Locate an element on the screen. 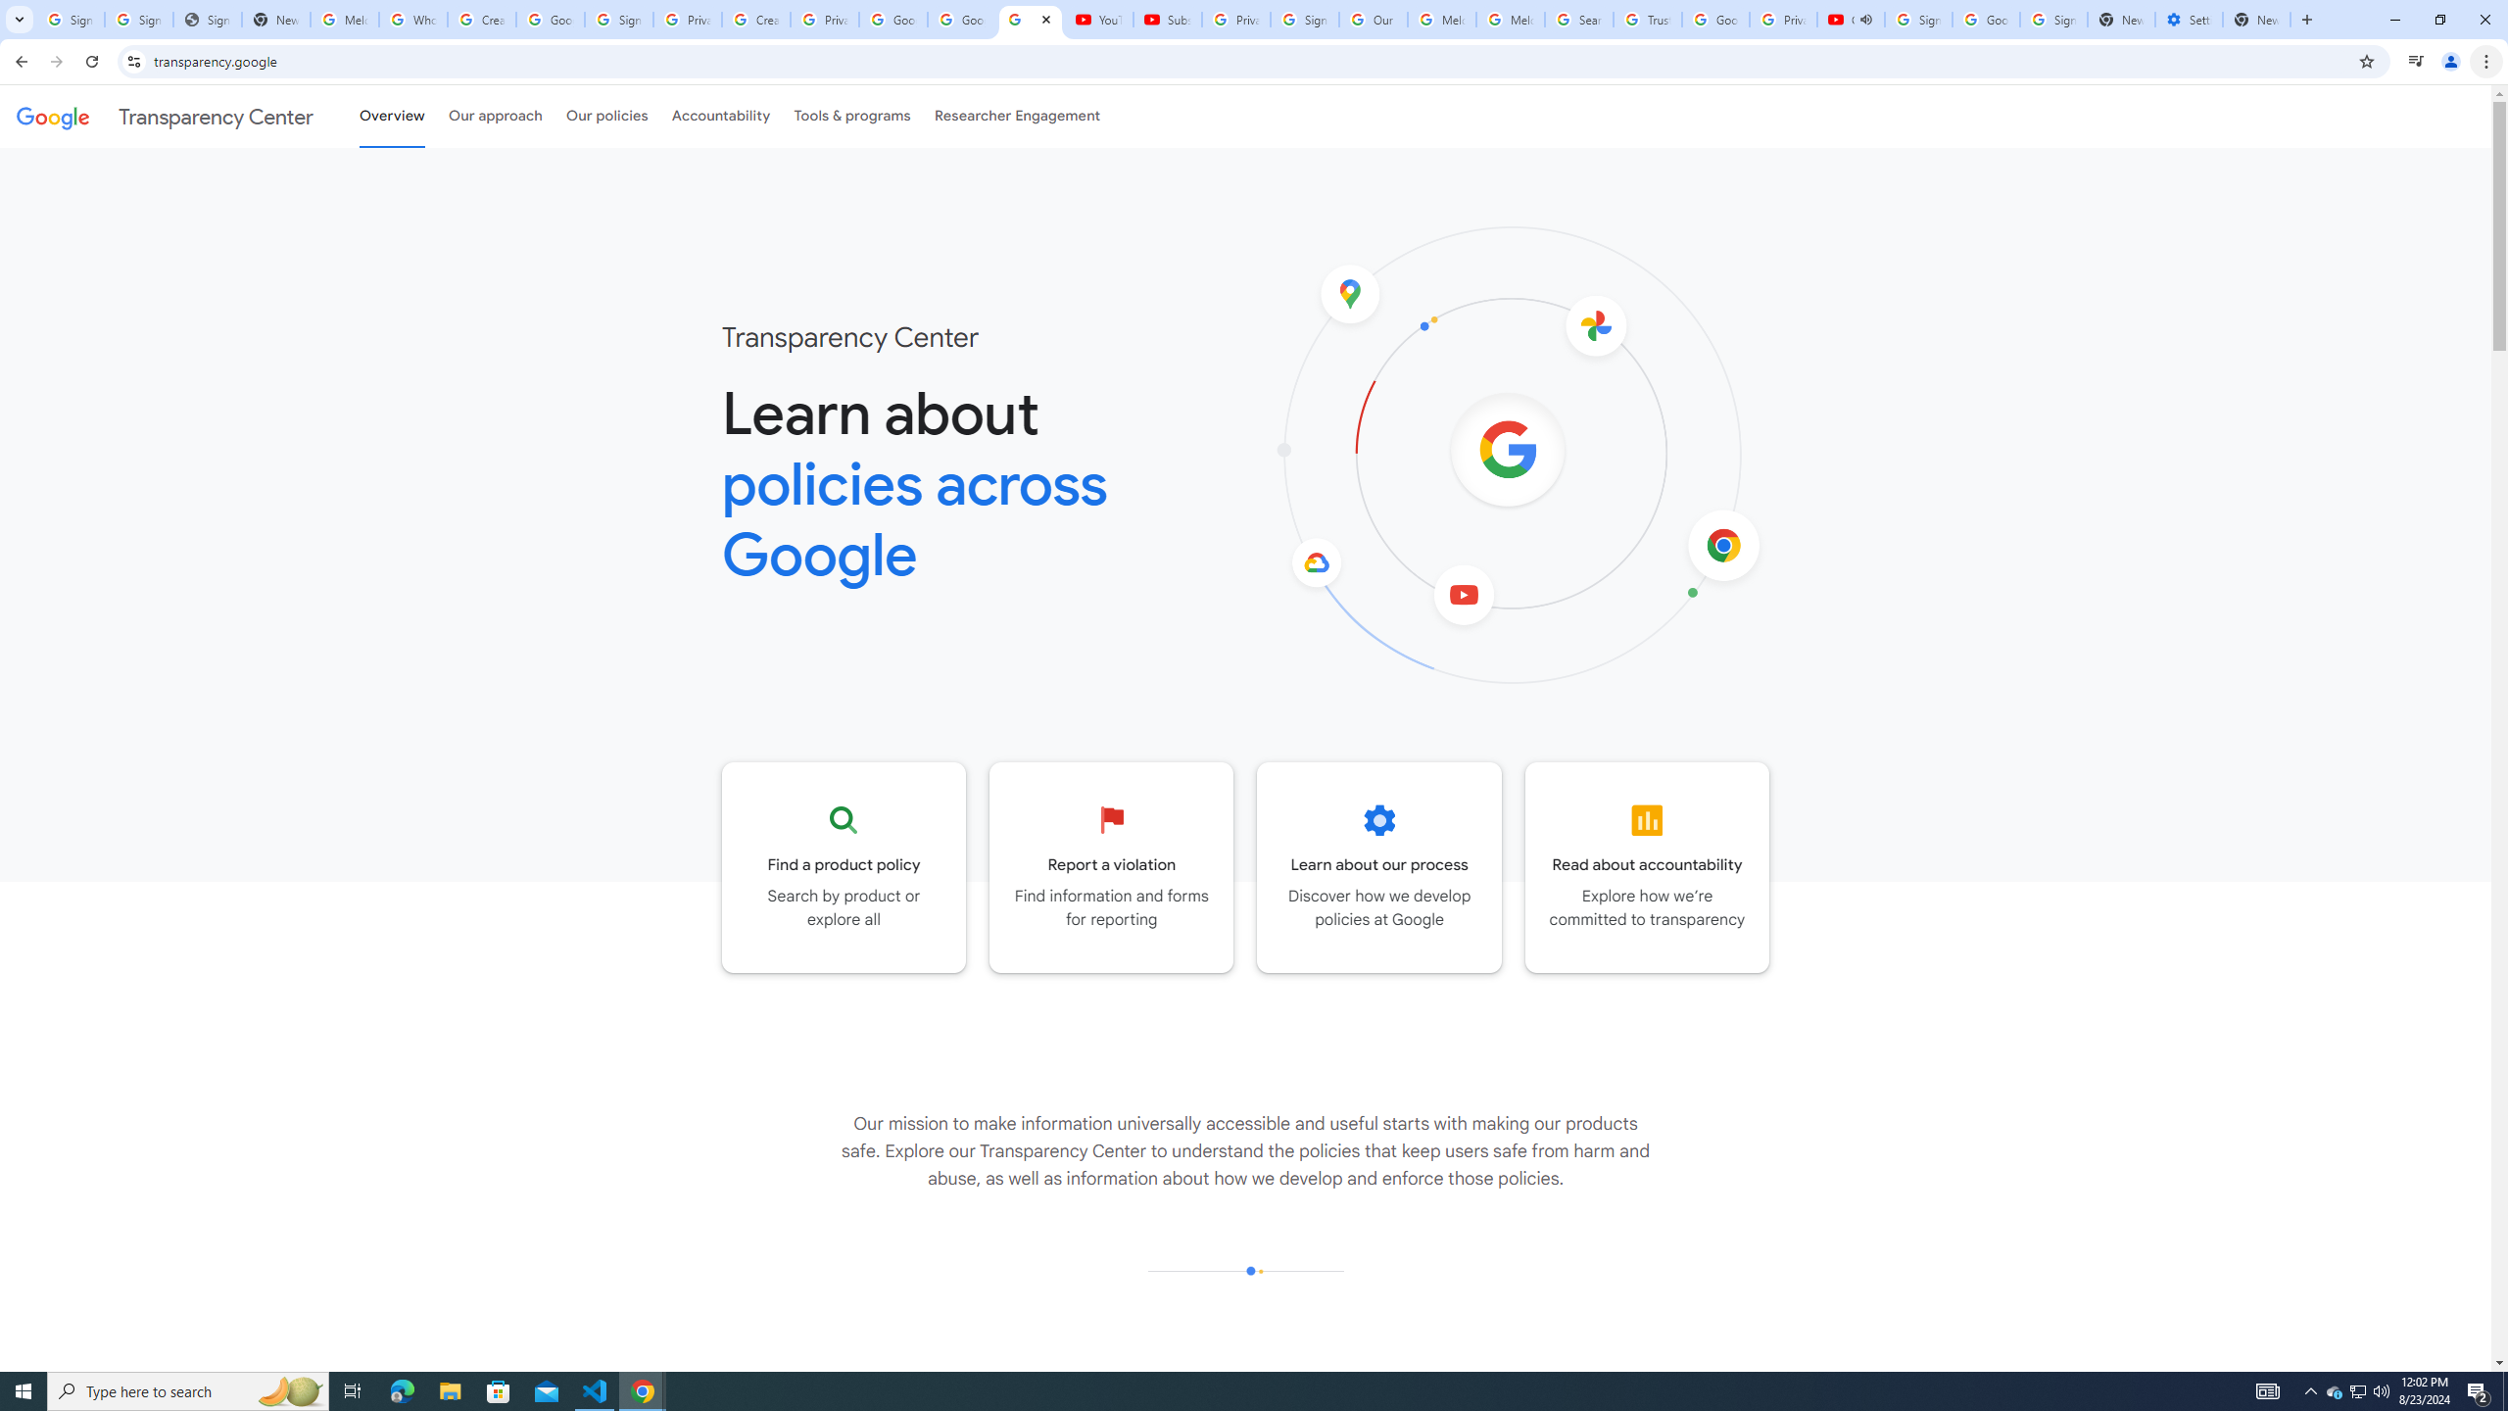 The image size is (2508, 1411). Create your Google Account is located at coordinates (482, 20).